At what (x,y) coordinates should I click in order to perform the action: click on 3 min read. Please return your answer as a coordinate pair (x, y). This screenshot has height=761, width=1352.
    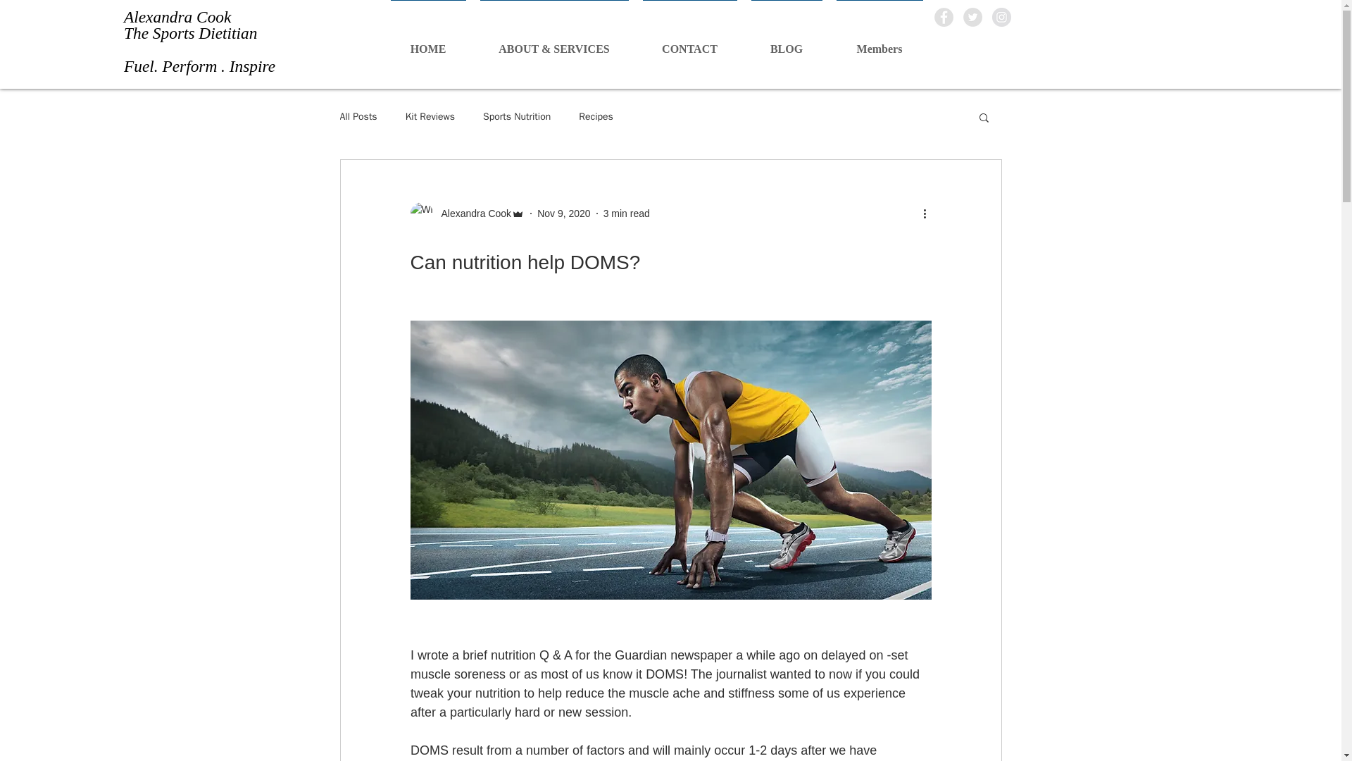
    Looking at the image, I should click on (627, 212).